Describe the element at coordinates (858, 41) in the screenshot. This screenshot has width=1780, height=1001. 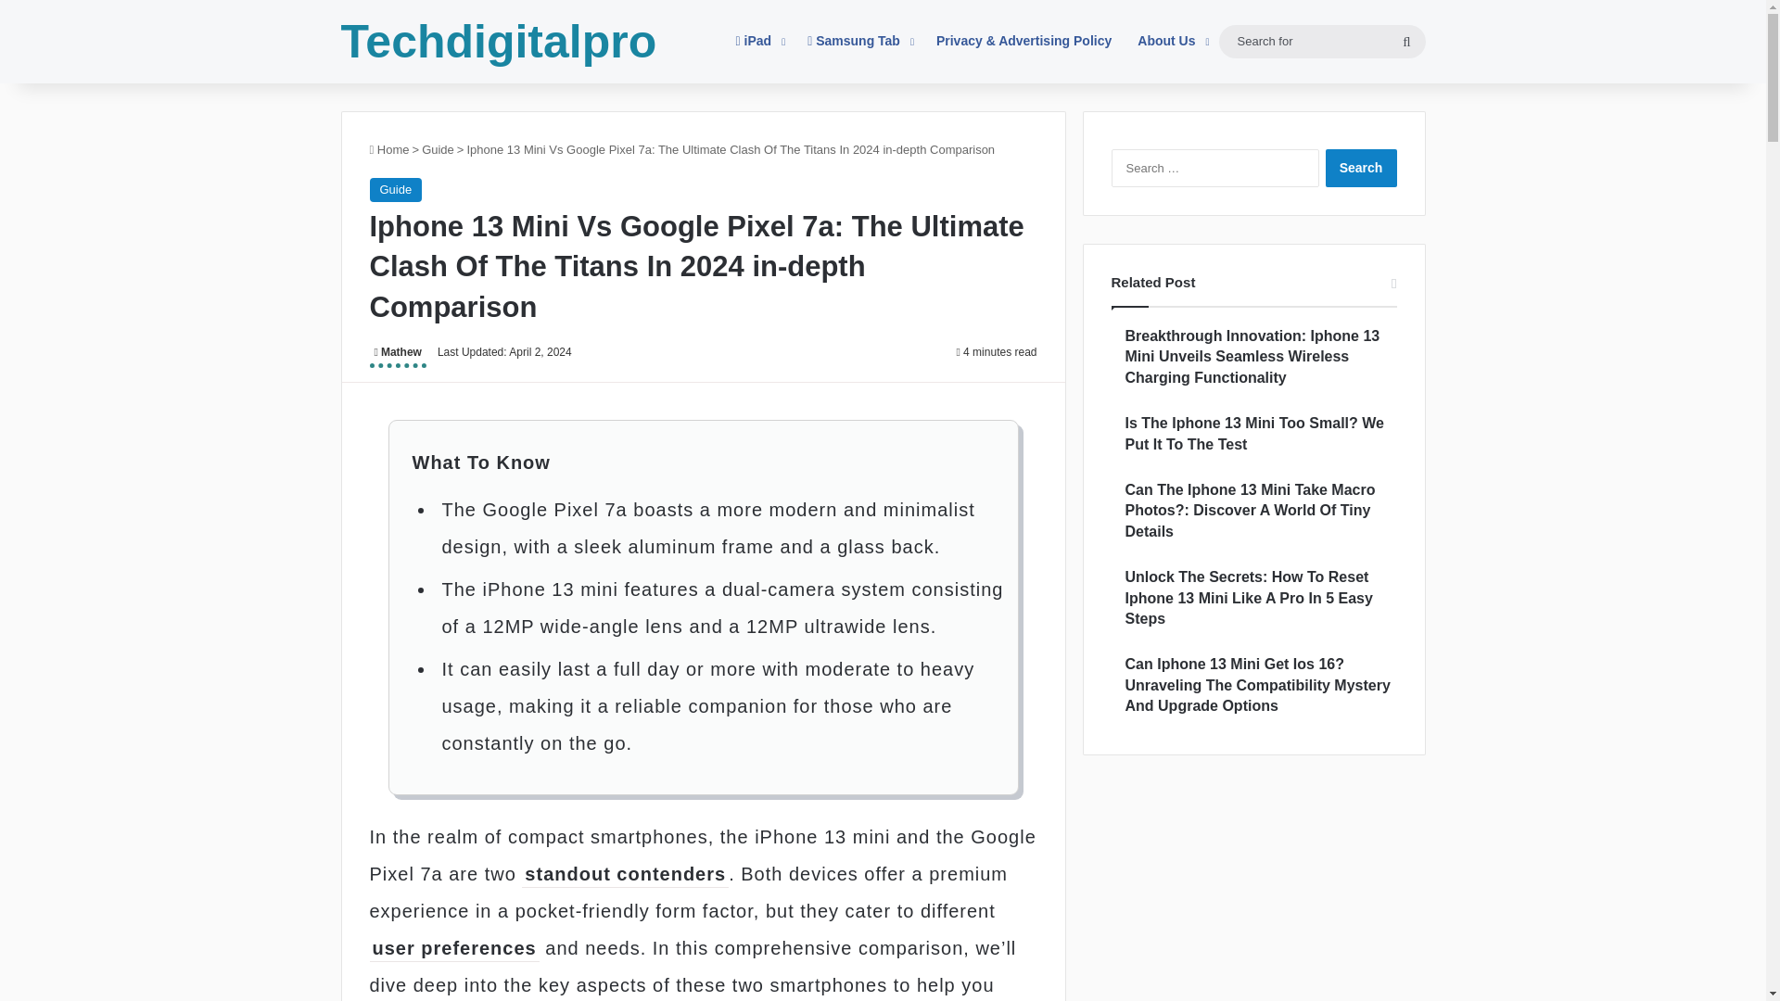
I see `Samsung Tab` at that location.